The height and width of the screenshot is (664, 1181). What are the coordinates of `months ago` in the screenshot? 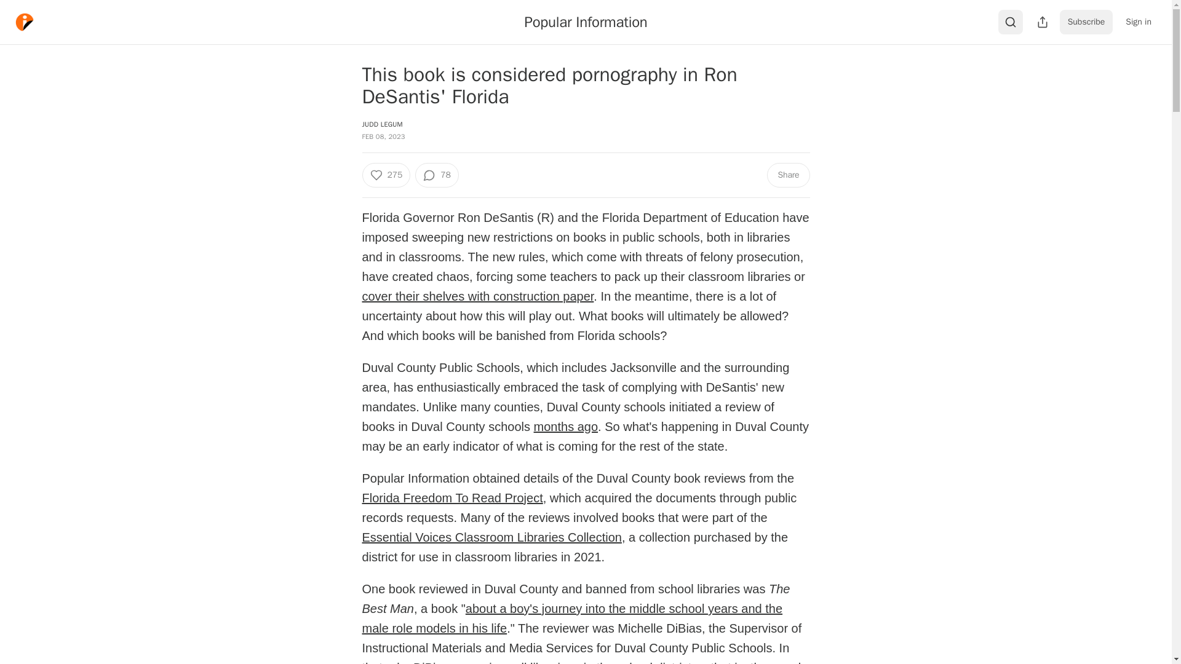 It's located at (566, 427).